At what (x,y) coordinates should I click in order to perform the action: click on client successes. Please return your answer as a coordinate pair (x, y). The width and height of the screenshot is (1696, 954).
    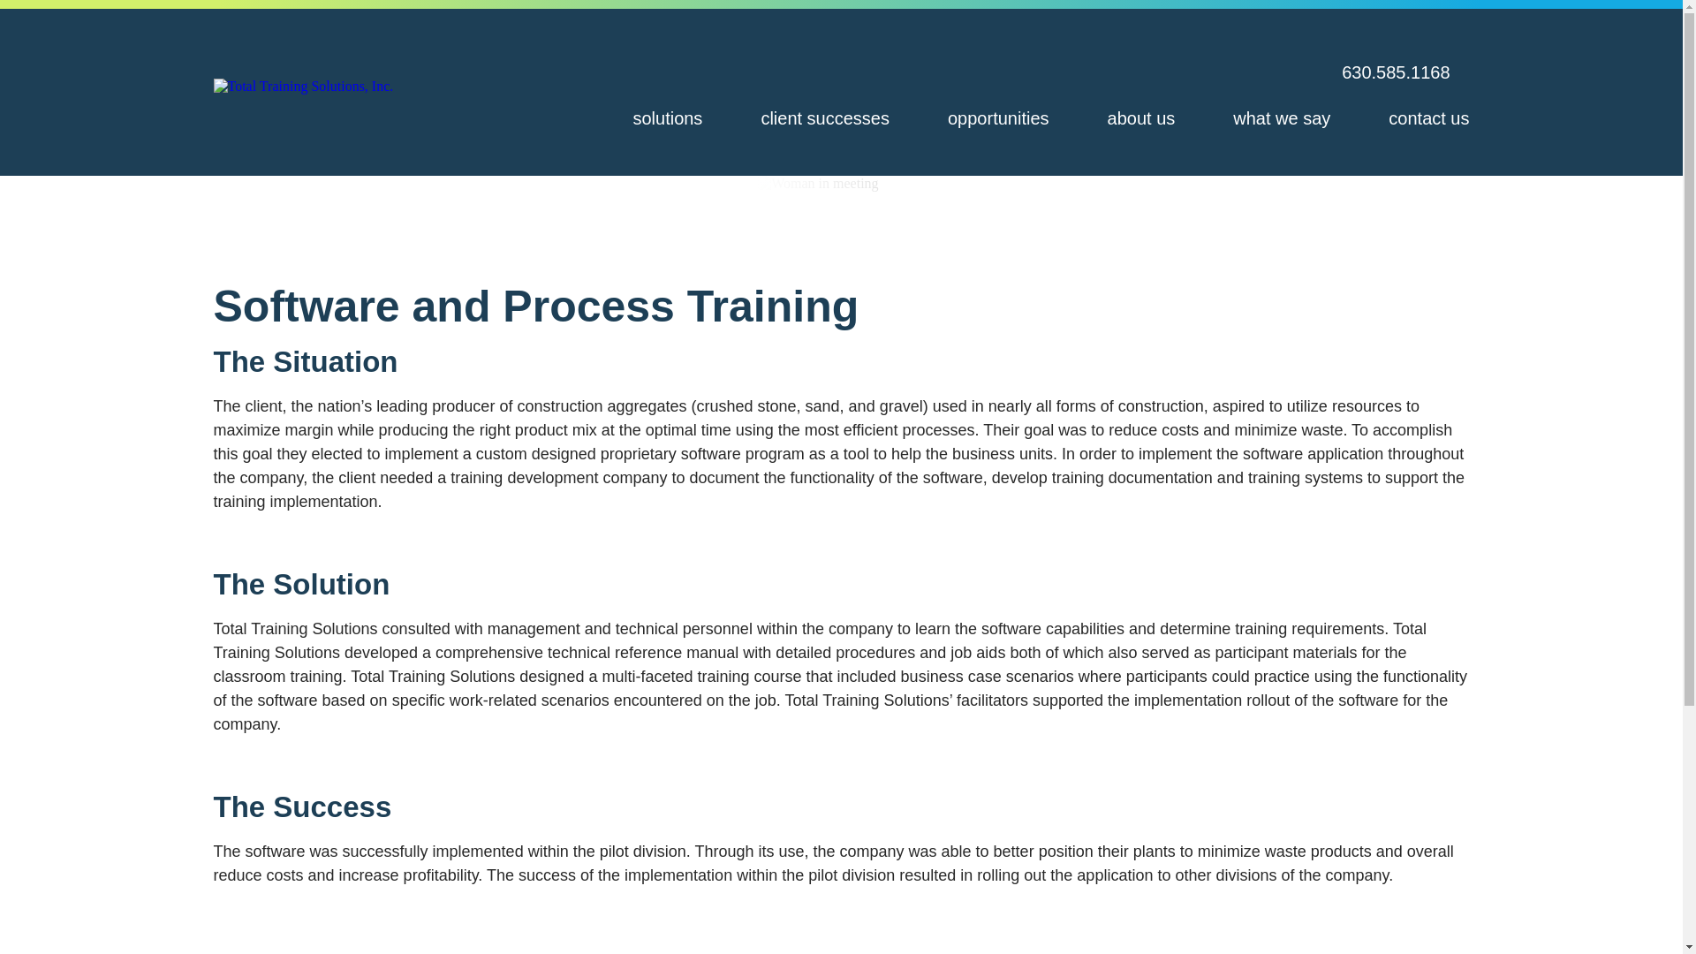
    Looking at the image, I should click on (825, 118).